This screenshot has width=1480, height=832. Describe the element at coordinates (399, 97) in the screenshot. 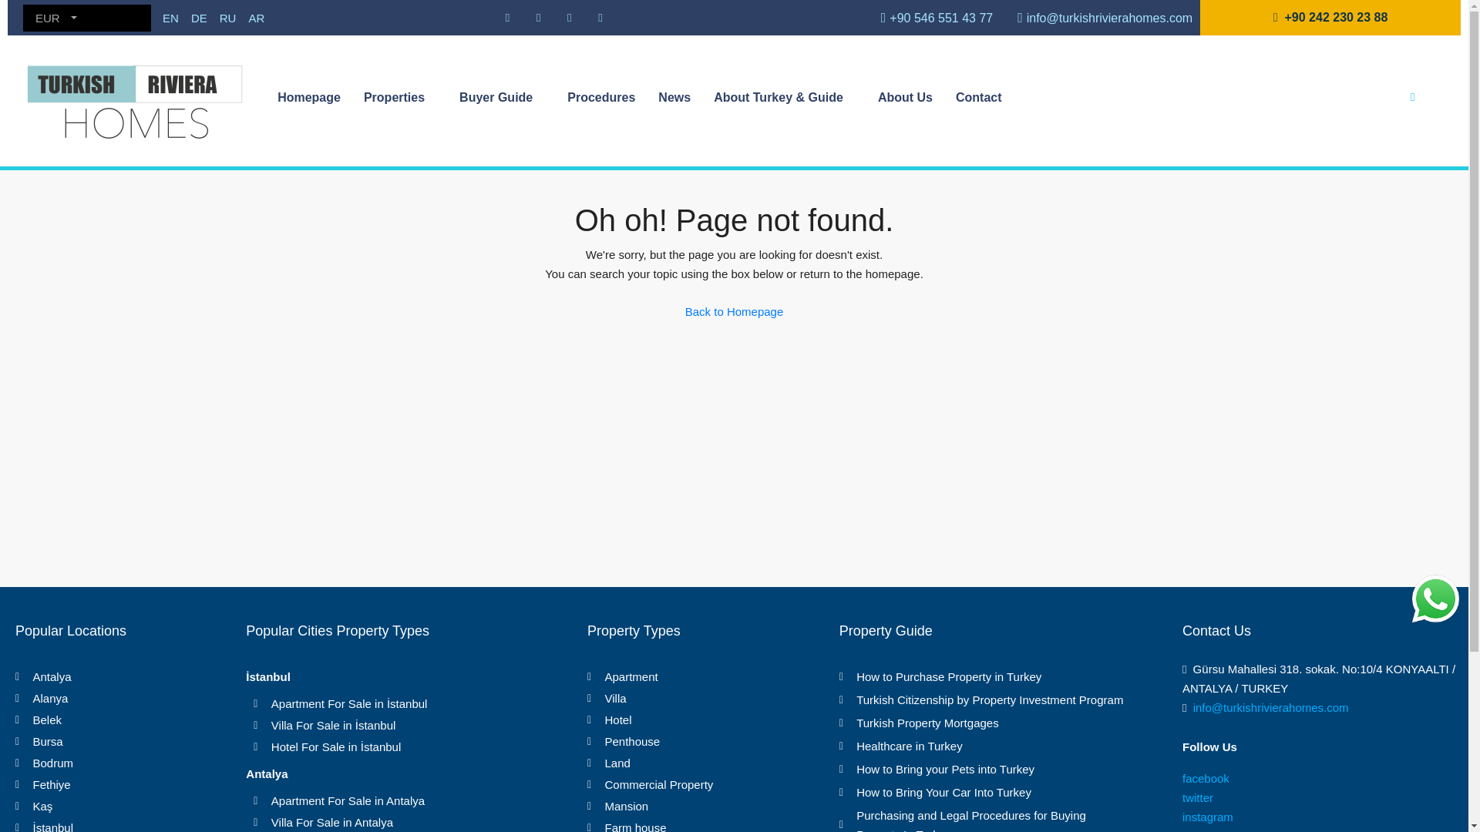

I see `Property List` at that location.